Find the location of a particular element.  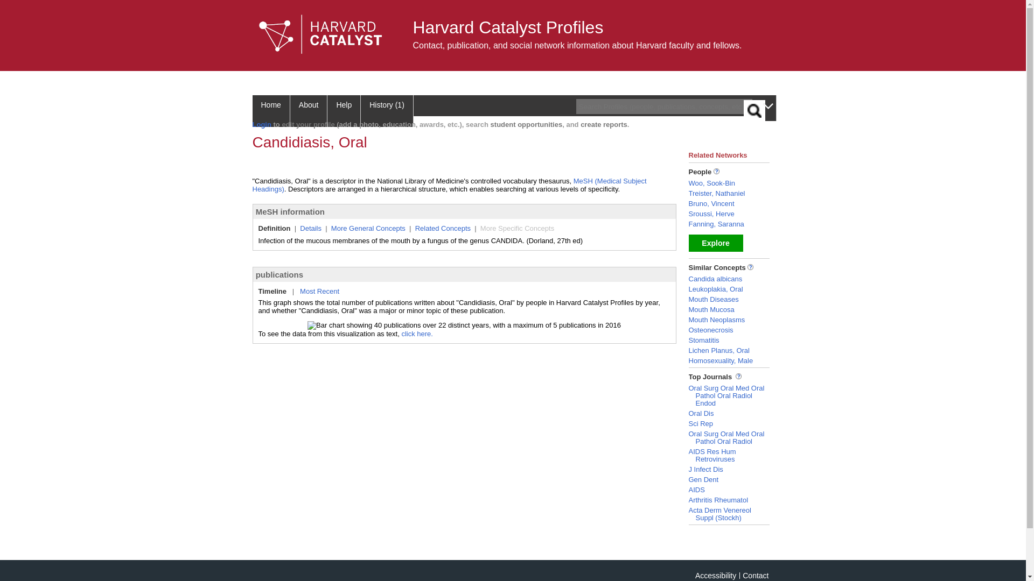

MeSH information is located at coordinates (290, 211).